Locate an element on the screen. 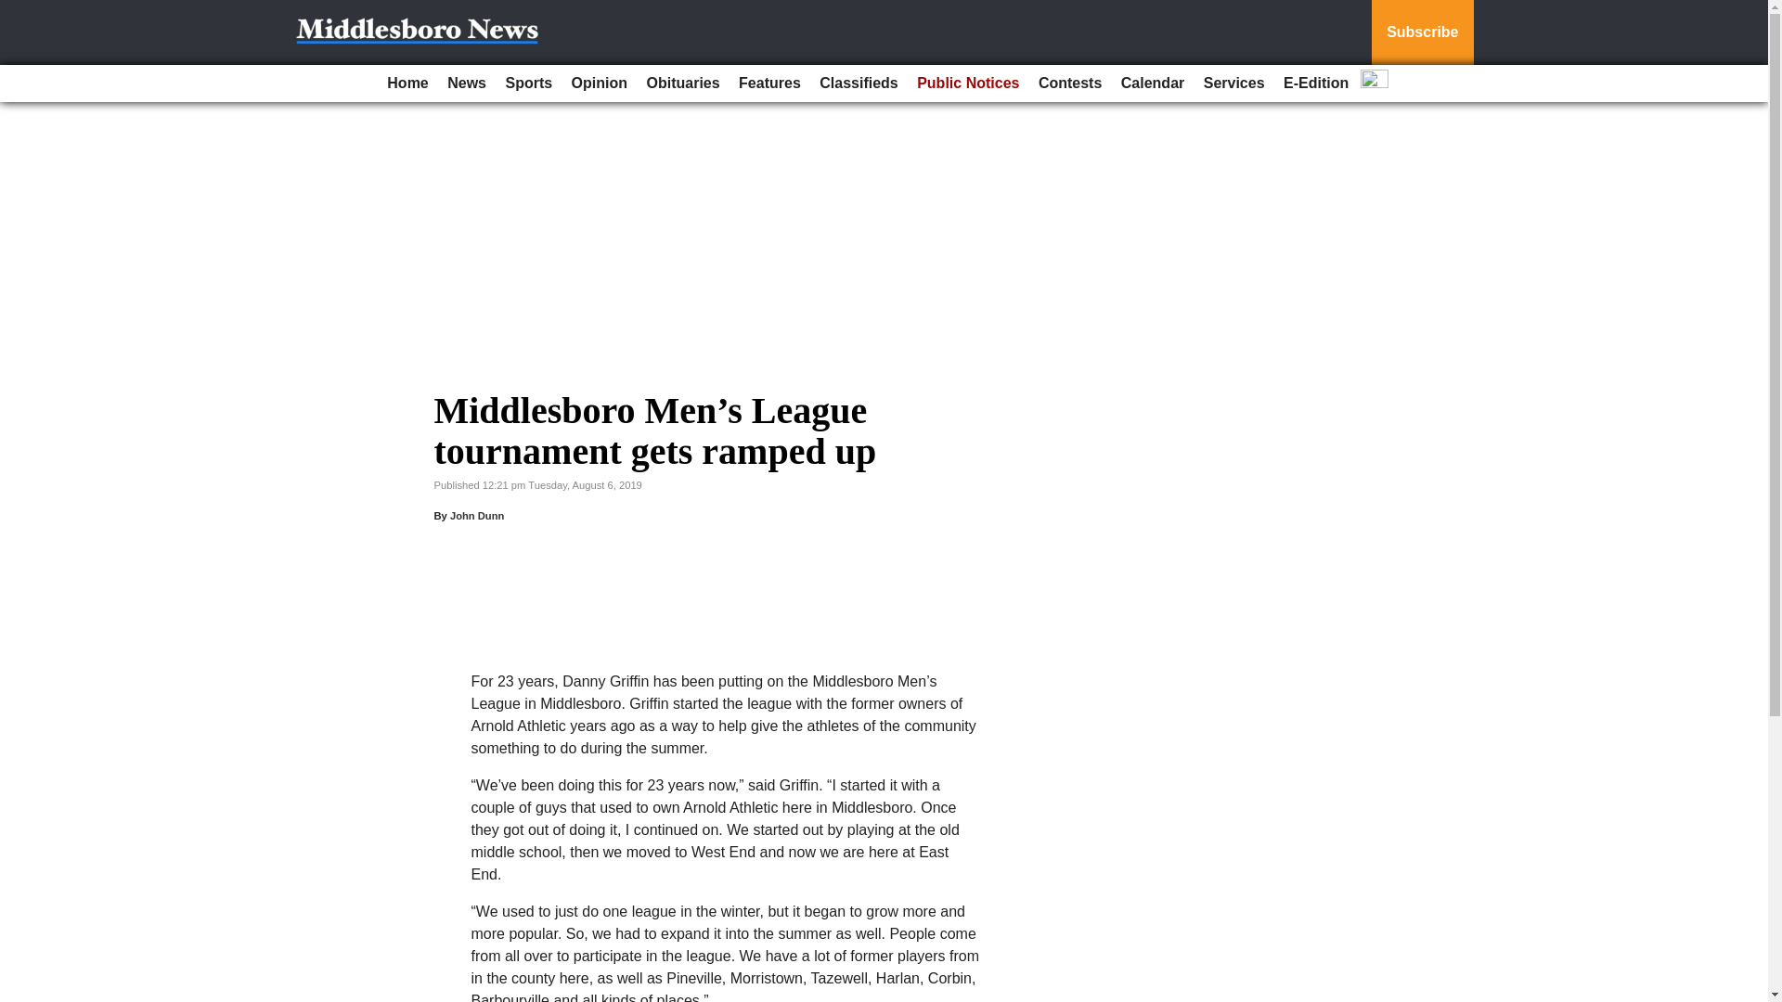 The image size is (1782, 1002). Obituaries is located at coordinates (682, 83).